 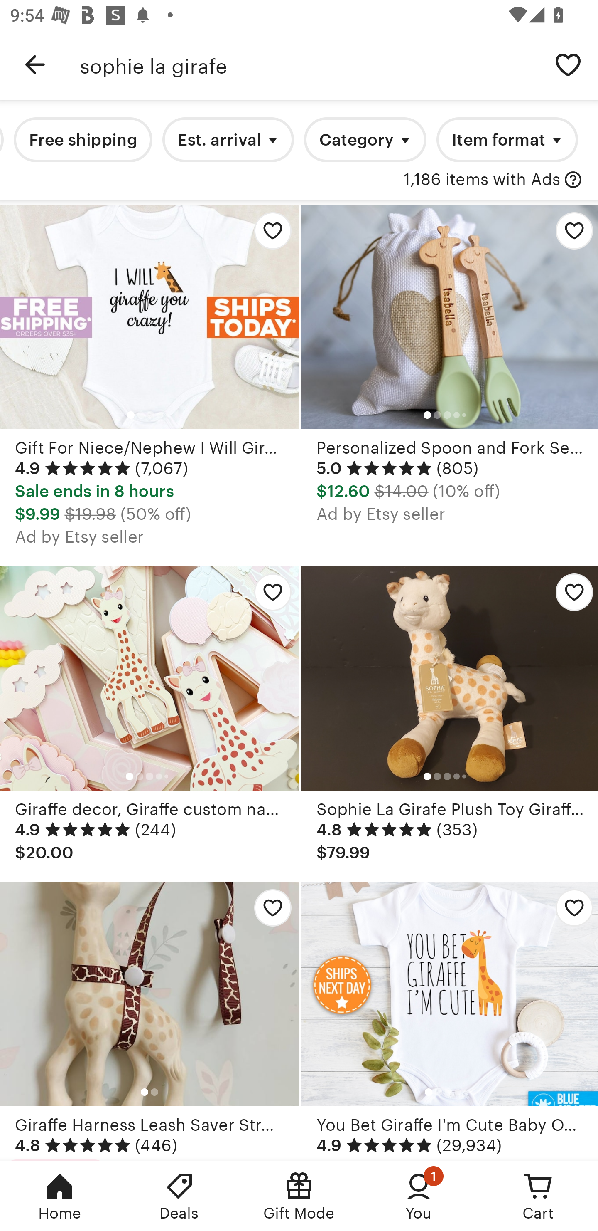 I want to click on Category, so click(x=365, y=140).